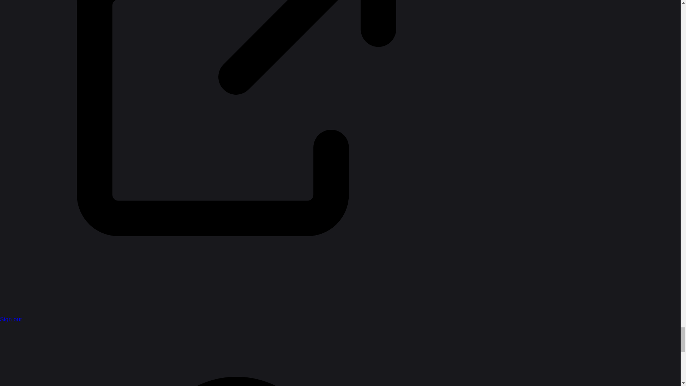 This screenshot has height=386, width=686. I want to click on Oct 31, 2014 7:10 pm, so click(274, 78).